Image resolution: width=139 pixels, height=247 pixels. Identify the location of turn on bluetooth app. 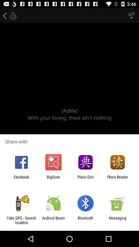
(85, 220).